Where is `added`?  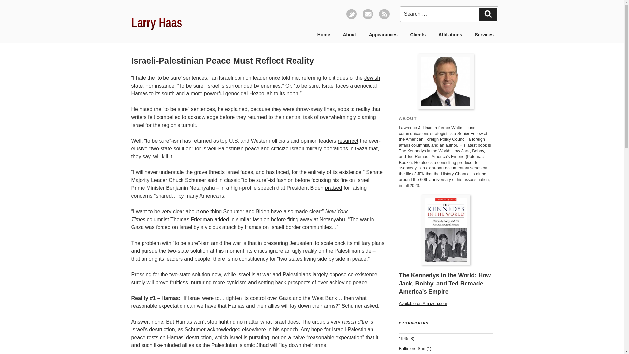
added is located at coordinates (221, 219).